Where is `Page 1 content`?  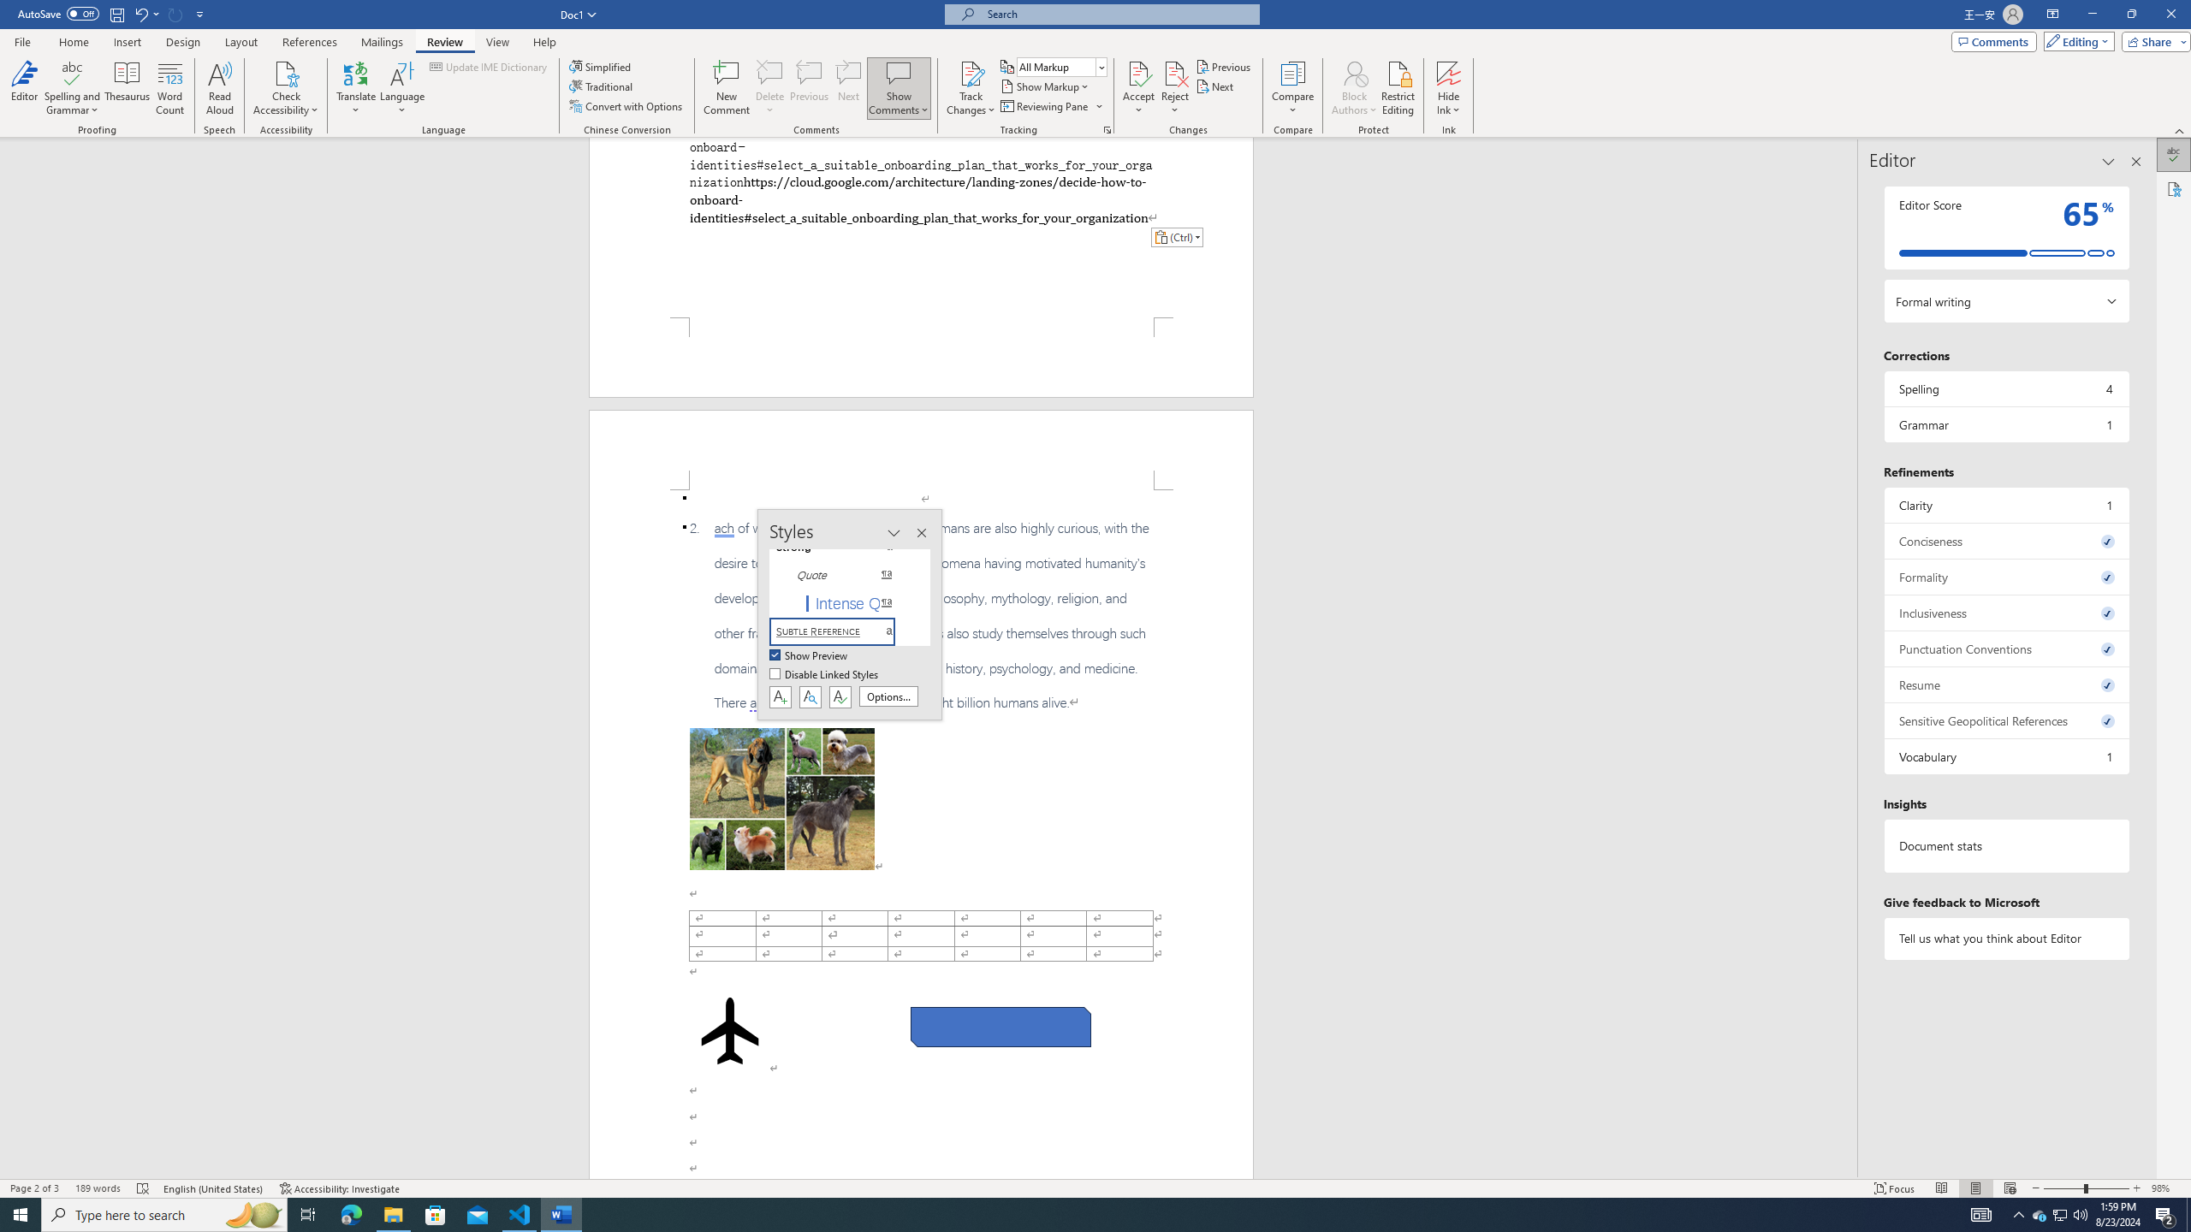
Page 1 content is located at coordinates (921, 228).